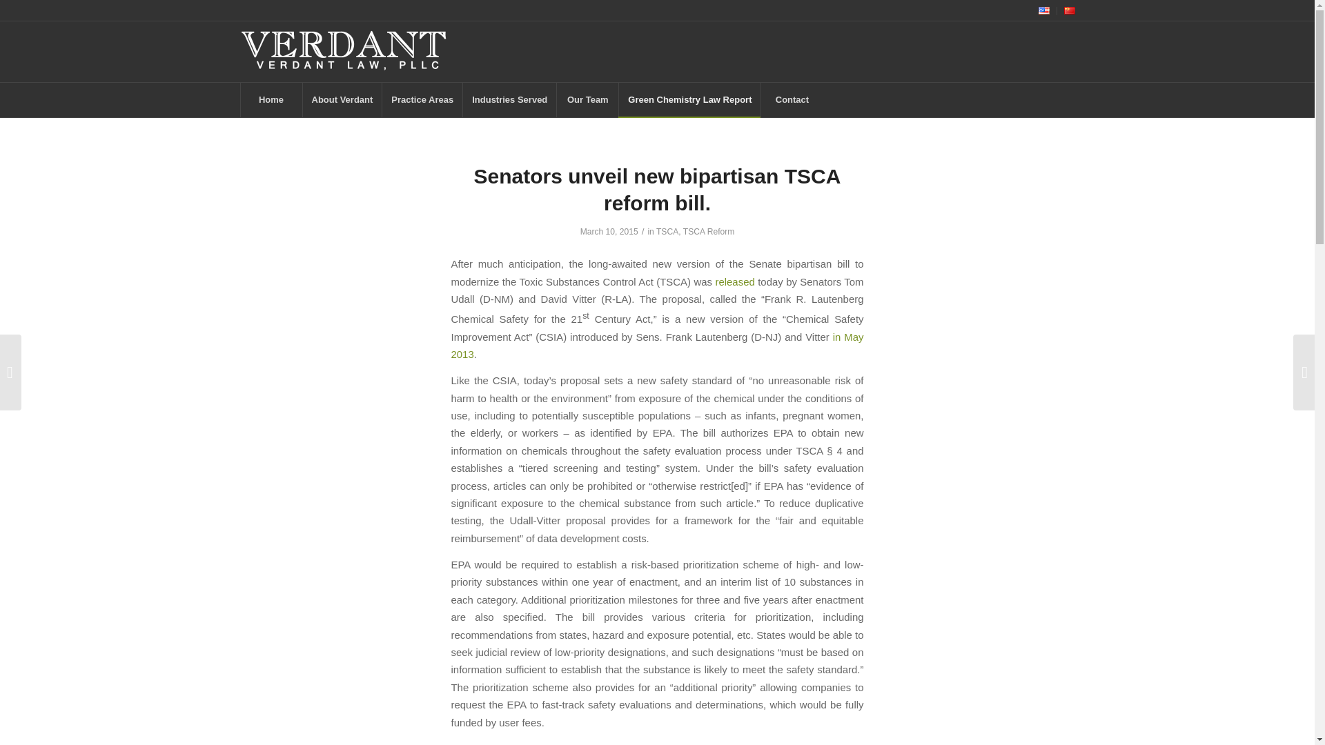  I want to click on About Verdant, so click(342, 99).